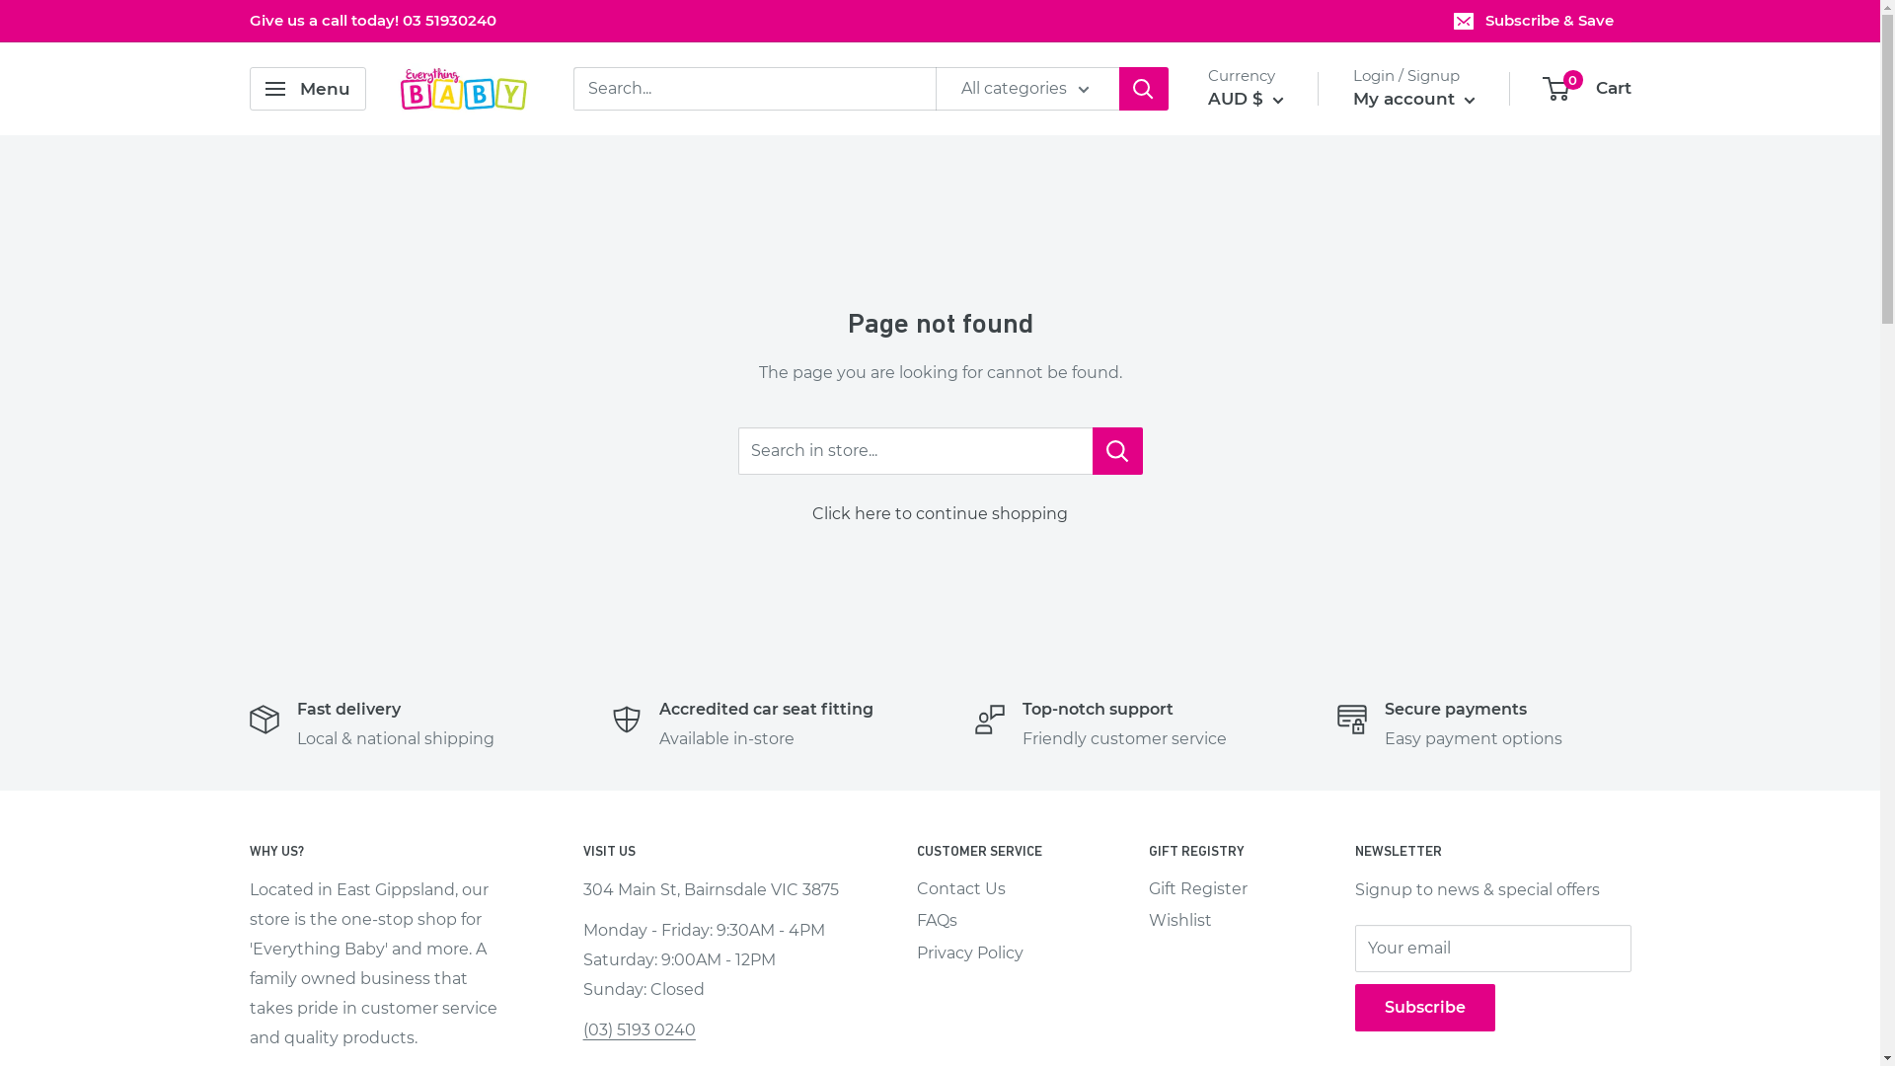 The width and height of the screenshot is (1895, 1066). Describe the element at coordinates (1587, 89) in the screenshot. I see `0
Cart` at that location.